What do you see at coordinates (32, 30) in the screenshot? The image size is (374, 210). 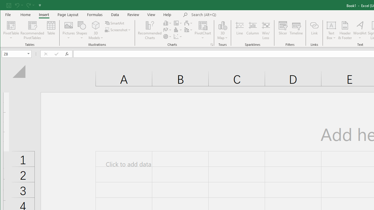 I see `Recommended PivotTables` at bounding box center [32, 30].